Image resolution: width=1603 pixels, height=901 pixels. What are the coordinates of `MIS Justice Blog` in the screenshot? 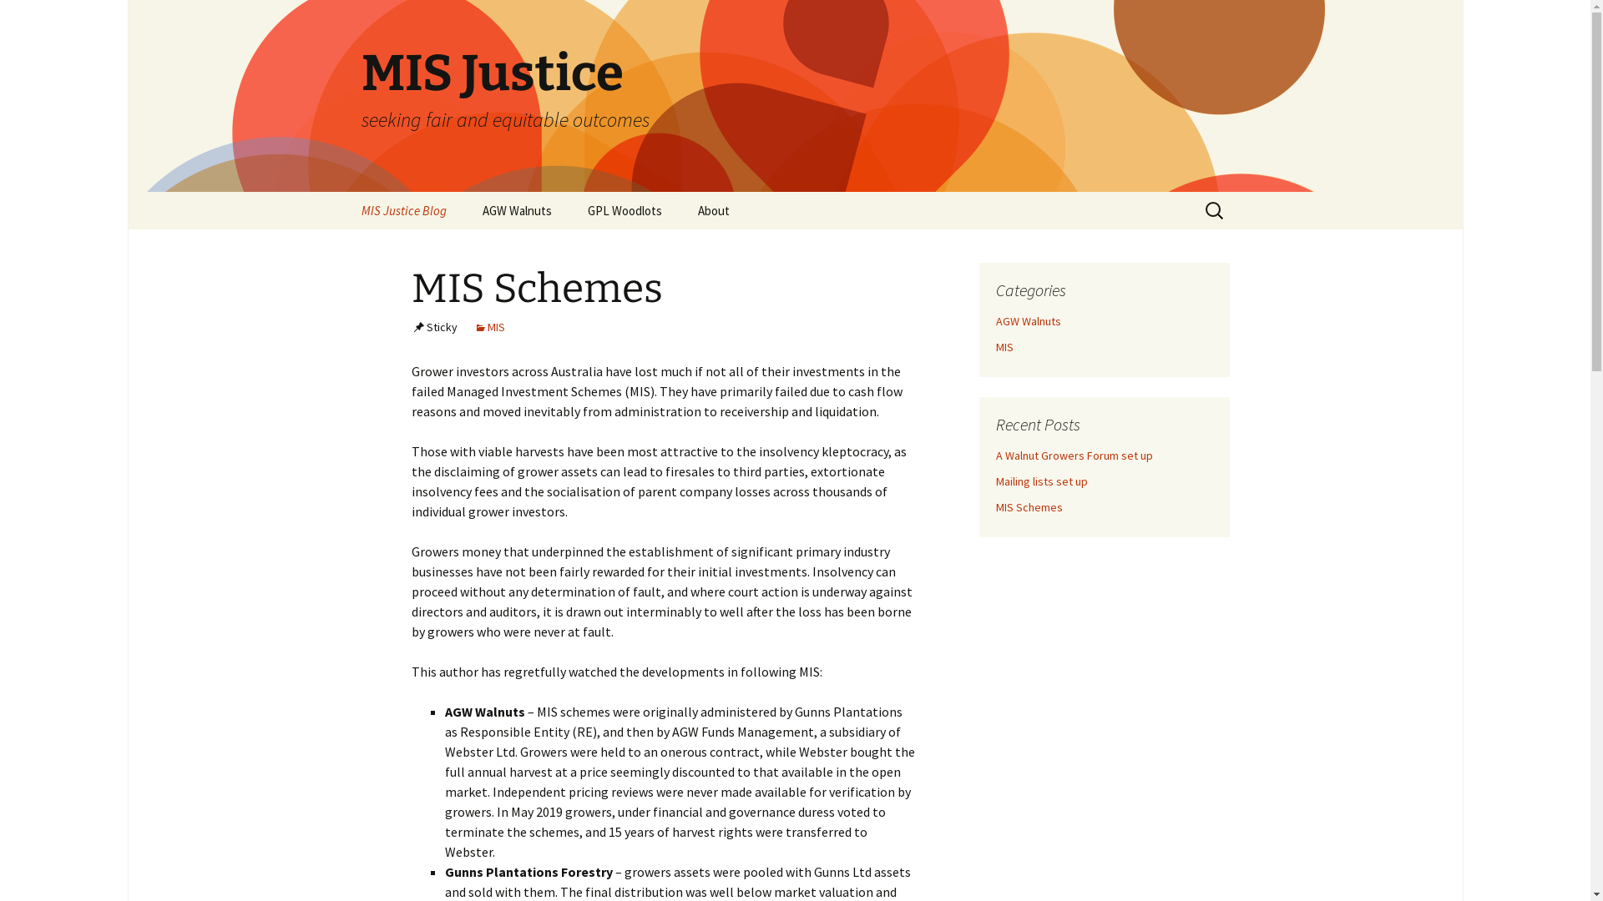 It's located at (403, 210).